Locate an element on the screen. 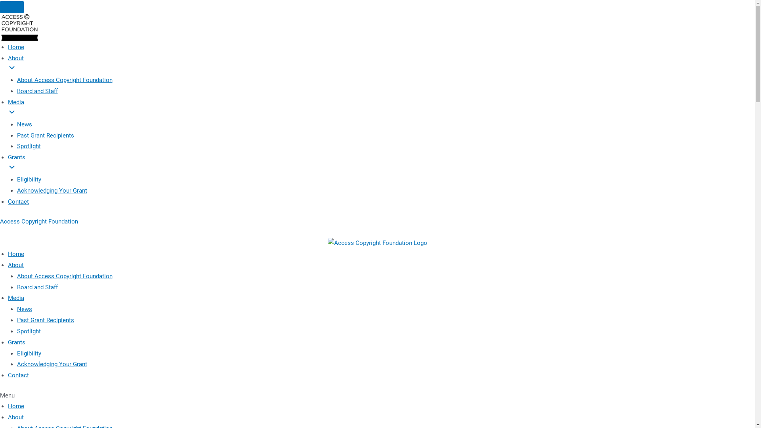  About Access Copyright Foundation is located at coordinates (64, 80).